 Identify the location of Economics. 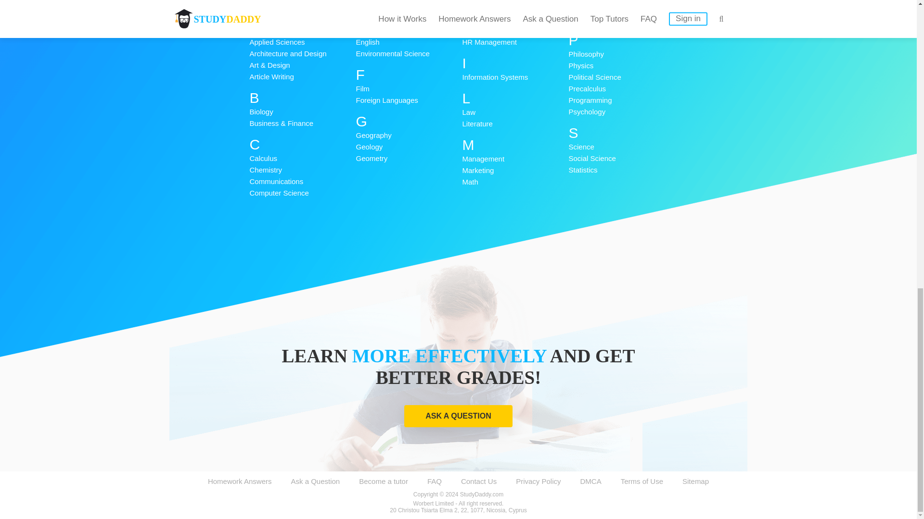
(409, 19).